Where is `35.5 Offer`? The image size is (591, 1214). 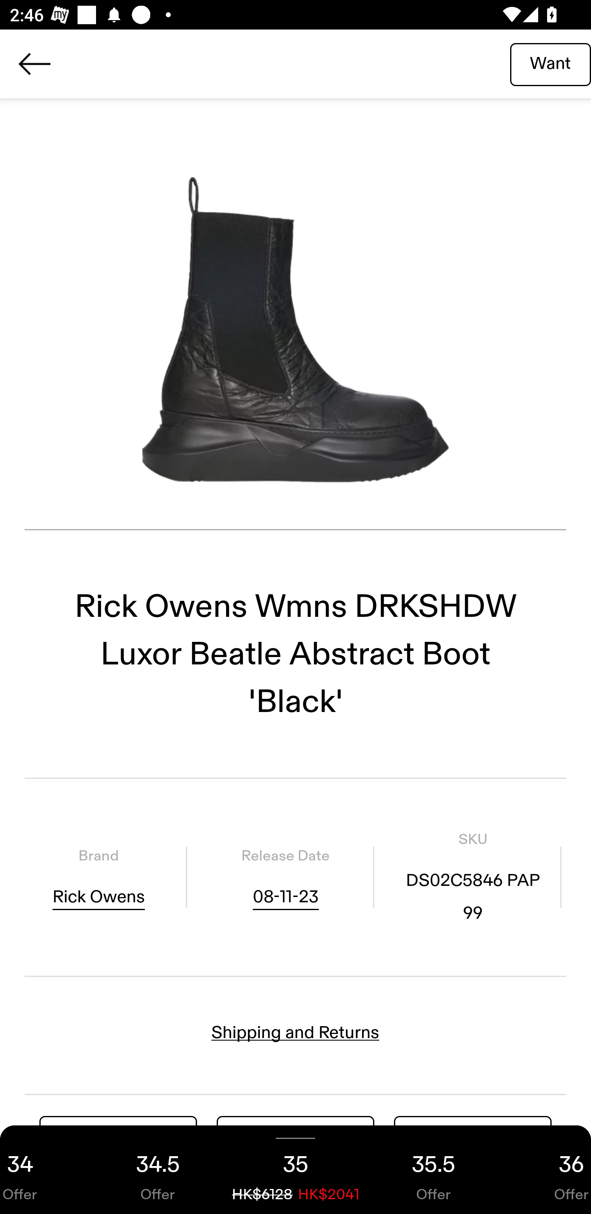
35.5 Offer is located at coordinates (433, 1170).